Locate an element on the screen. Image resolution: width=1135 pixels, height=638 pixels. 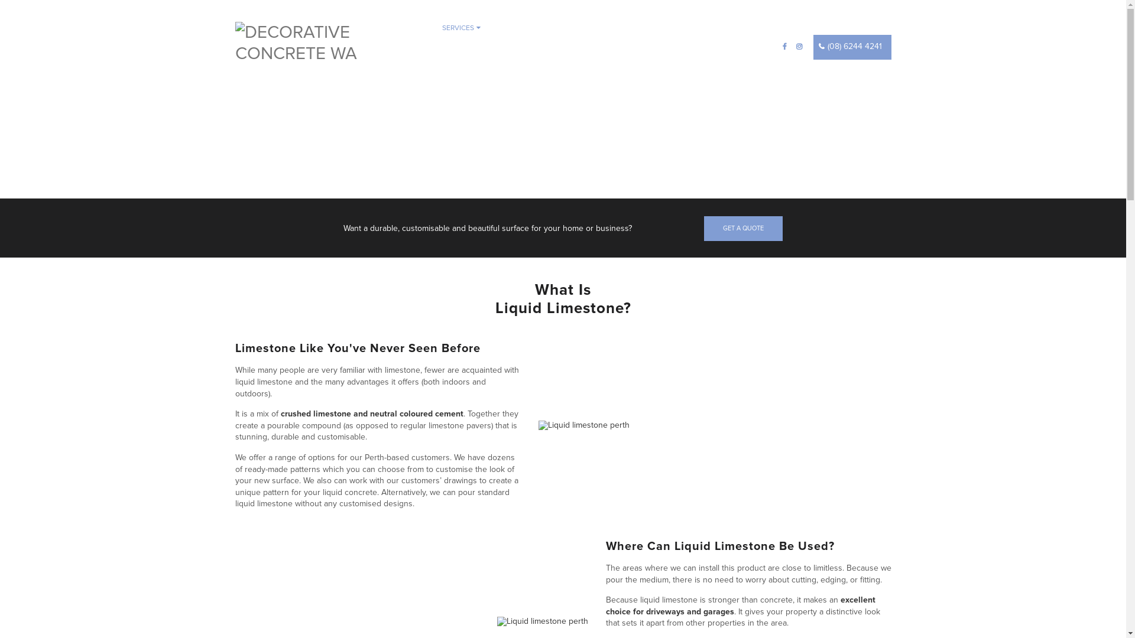
ABOUT US is located at coordinates (462, 66).